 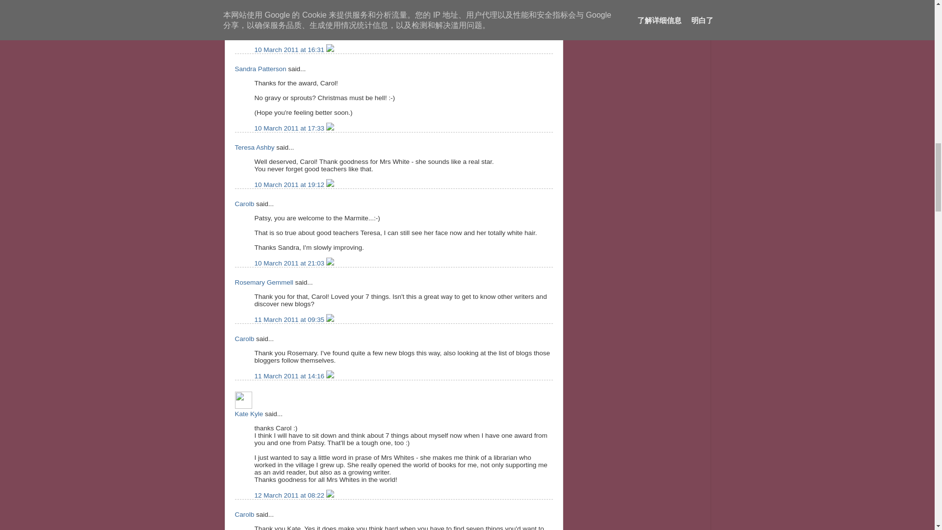 I want to click on Teresa Ashby, so click(x=254, y=147).